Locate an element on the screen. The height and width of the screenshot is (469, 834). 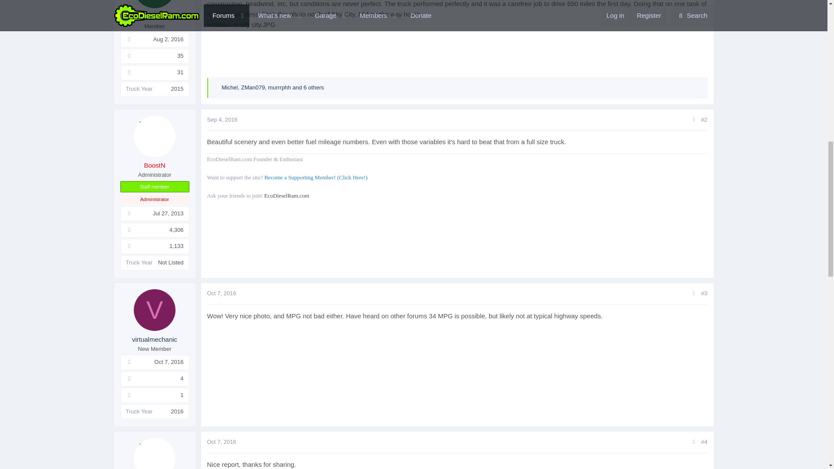
Sep 4, 2016 at 9:54 AM is located at coordinates (222, 119).